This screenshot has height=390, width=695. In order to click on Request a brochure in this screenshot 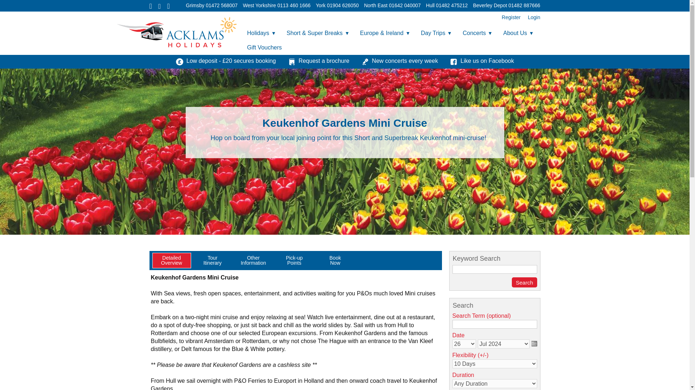, I will do `click(319, 61)`.